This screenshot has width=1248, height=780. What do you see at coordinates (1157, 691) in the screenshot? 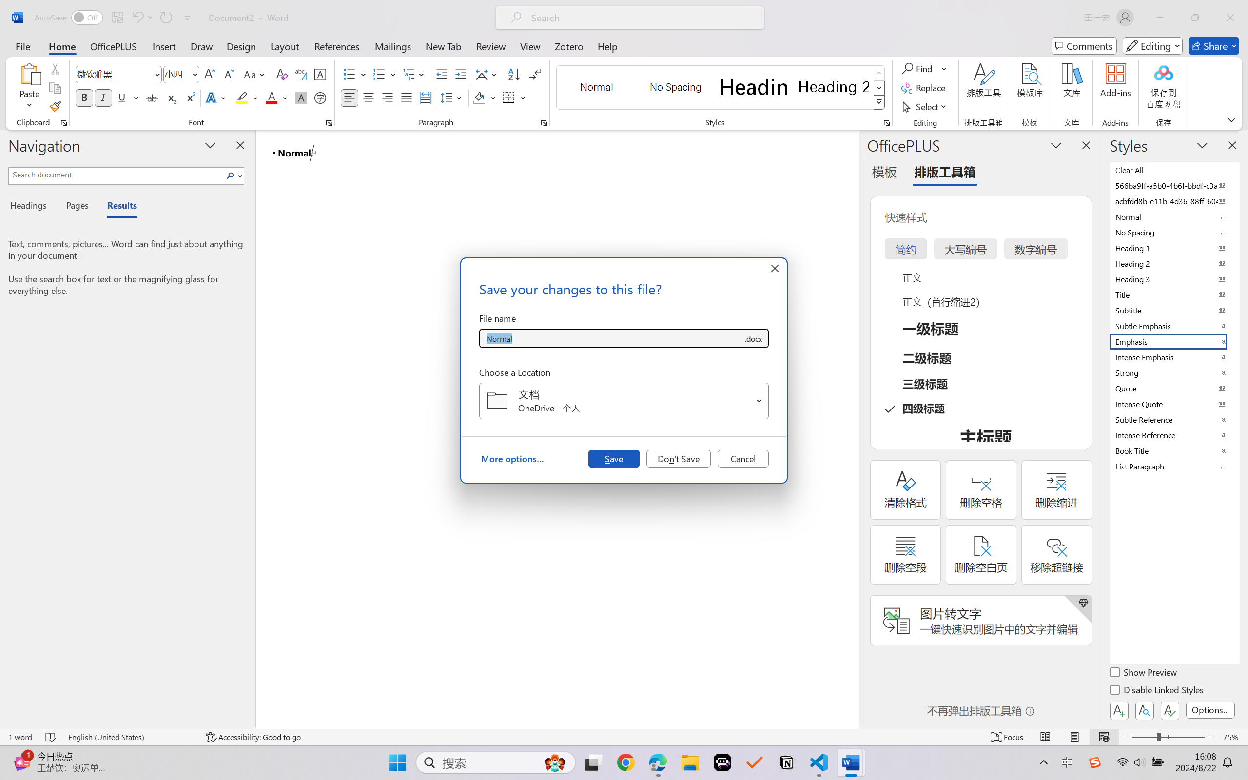
I see `Disable Linked Styles` at bounding box center [1157, 691].